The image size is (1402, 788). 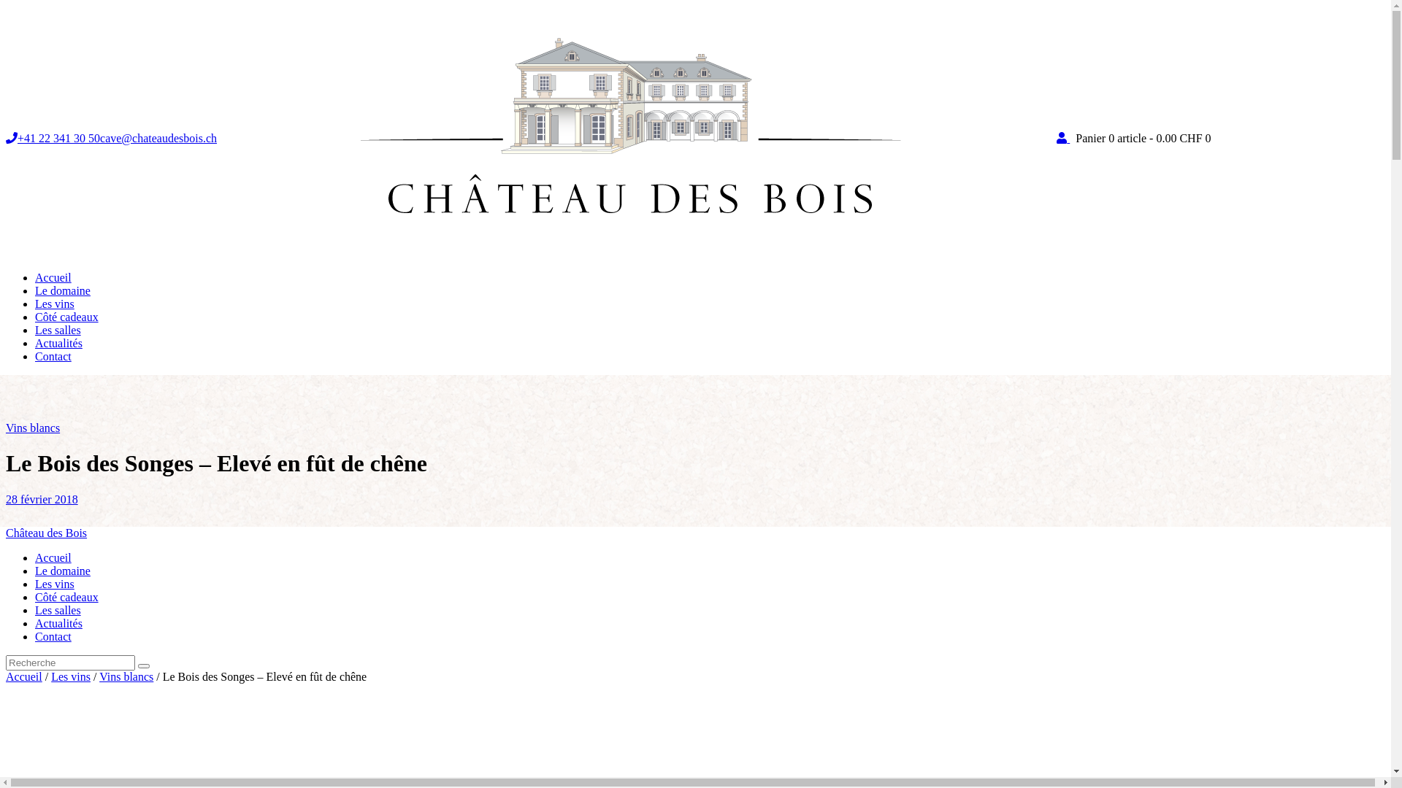 What do you see at coordinates (71, 677) in the screenshot?
I see `Les vins` at bounding box center [71, 677].